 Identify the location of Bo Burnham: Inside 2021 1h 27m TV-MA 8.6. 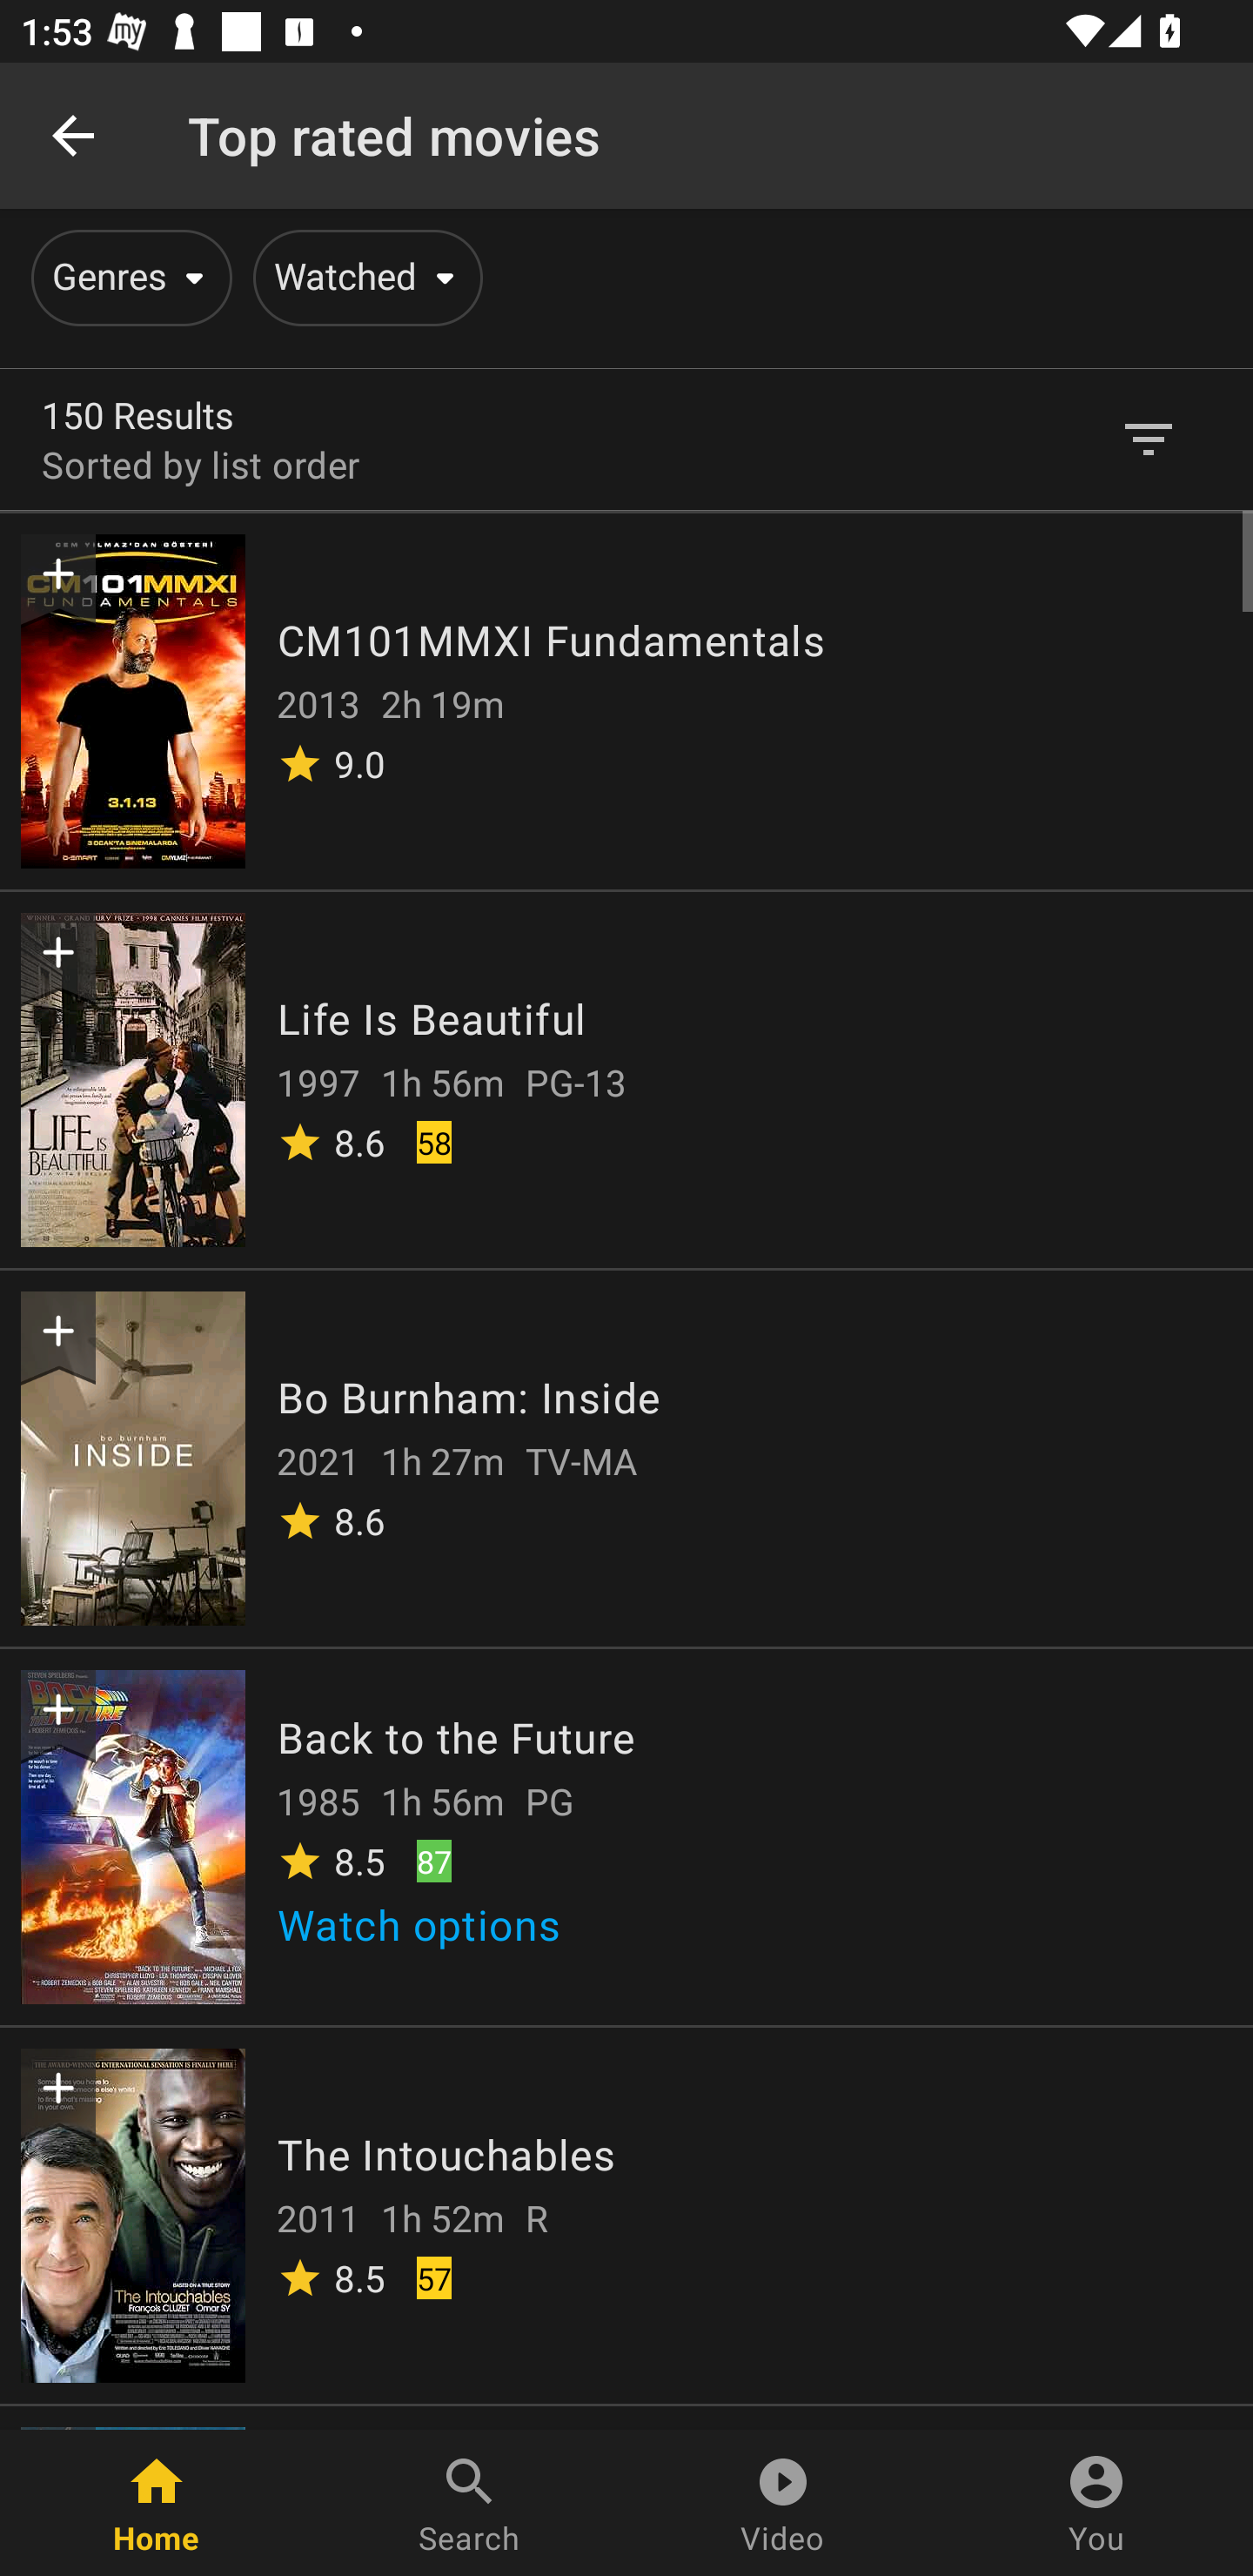
(626, 1457).